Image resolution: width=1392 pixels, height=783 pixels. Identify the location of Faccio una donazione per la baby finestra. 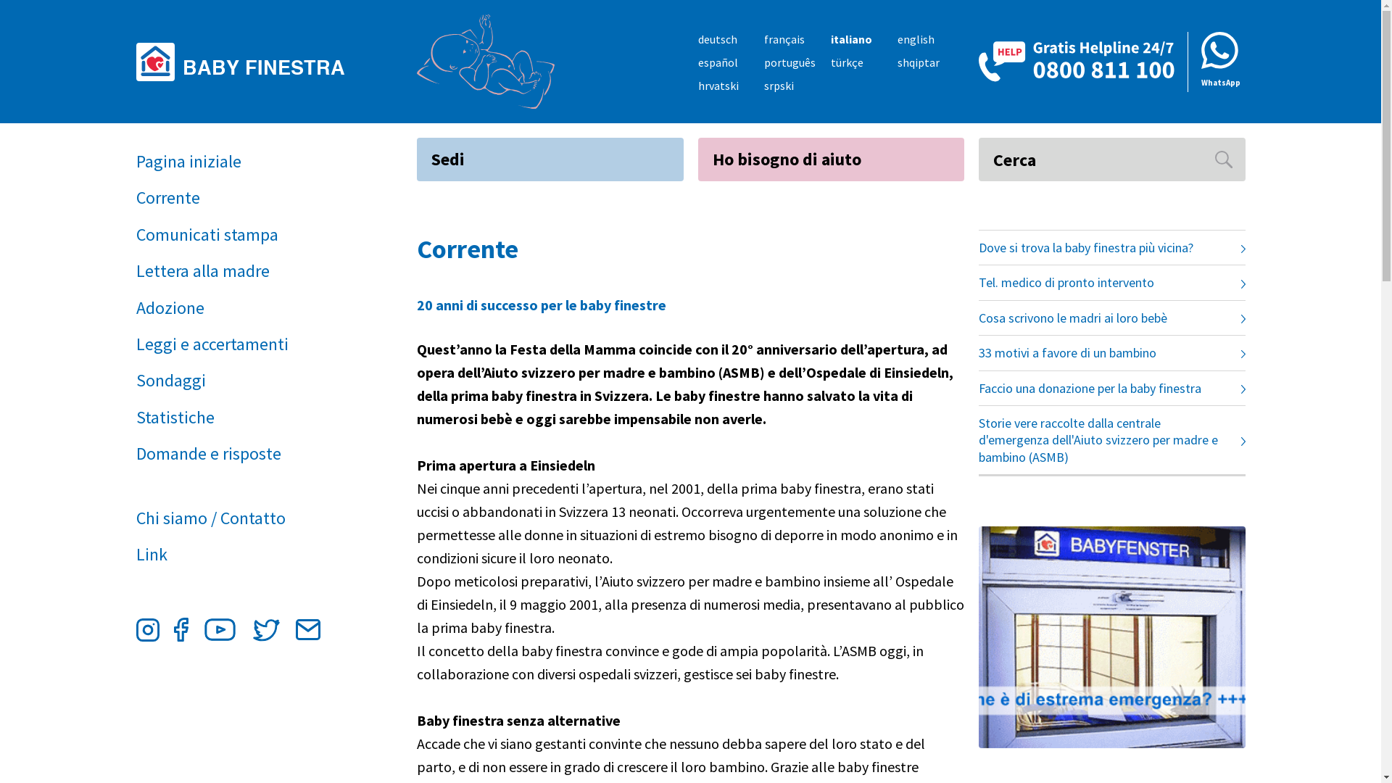
(1112, 389).